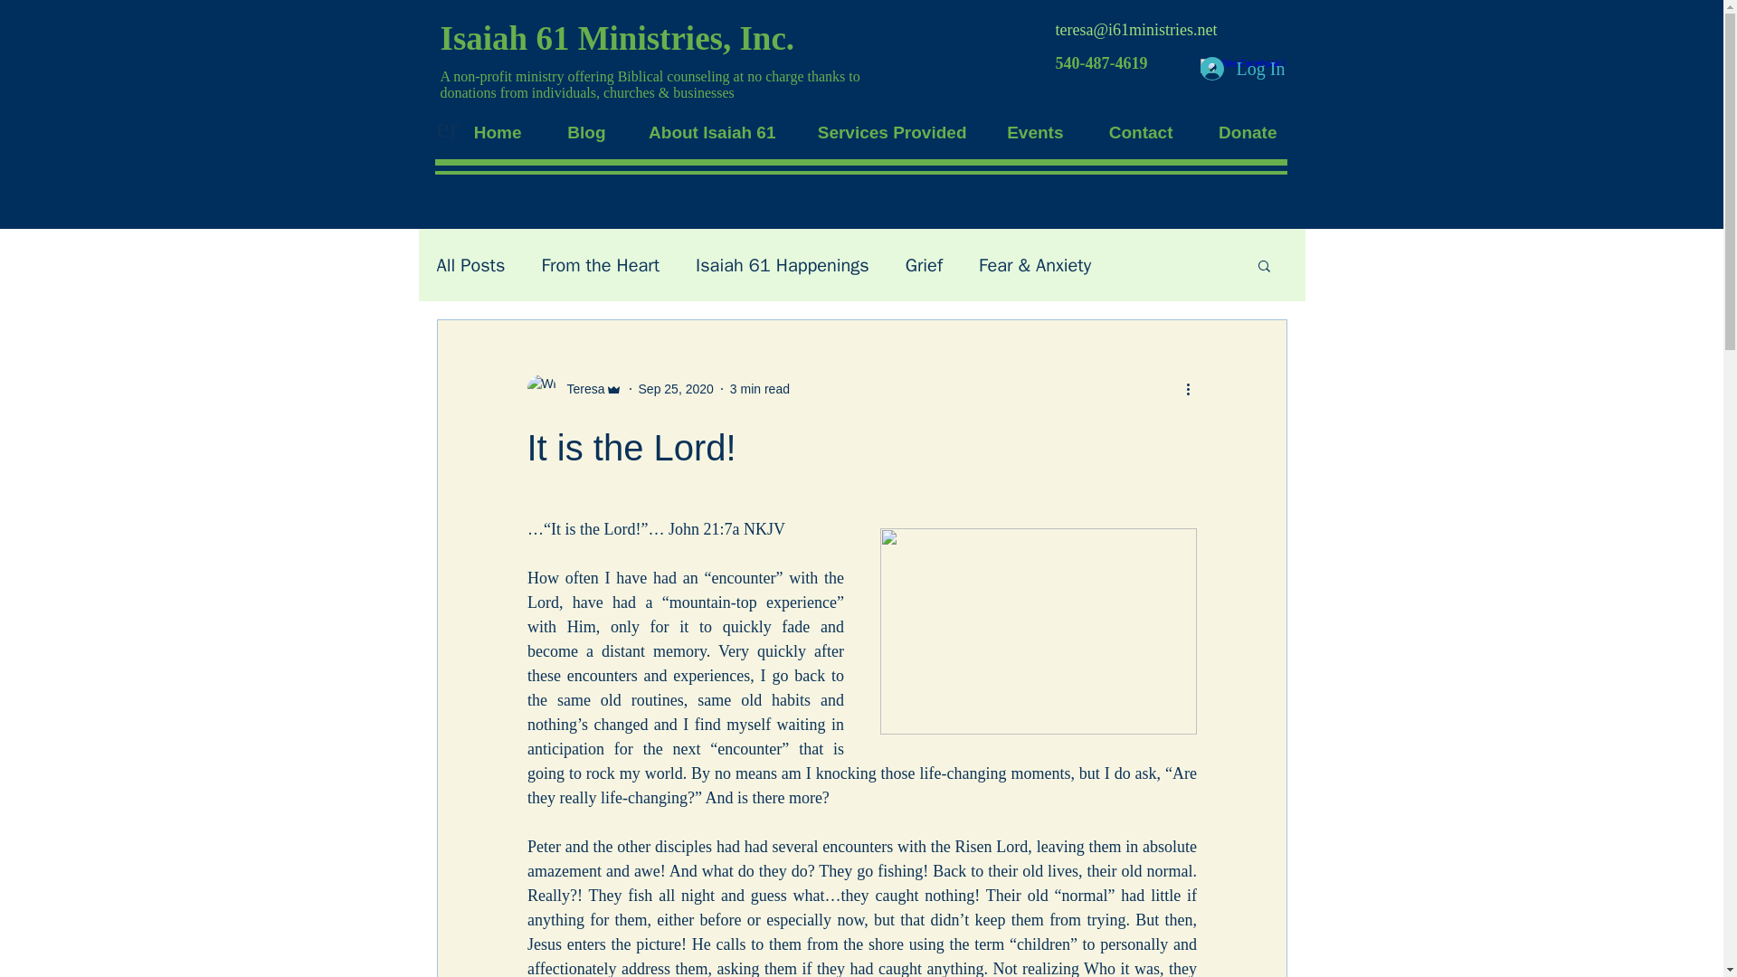 This screenshot has height=977, width=1737. I want to click on 3 min read, so click(760, 389).